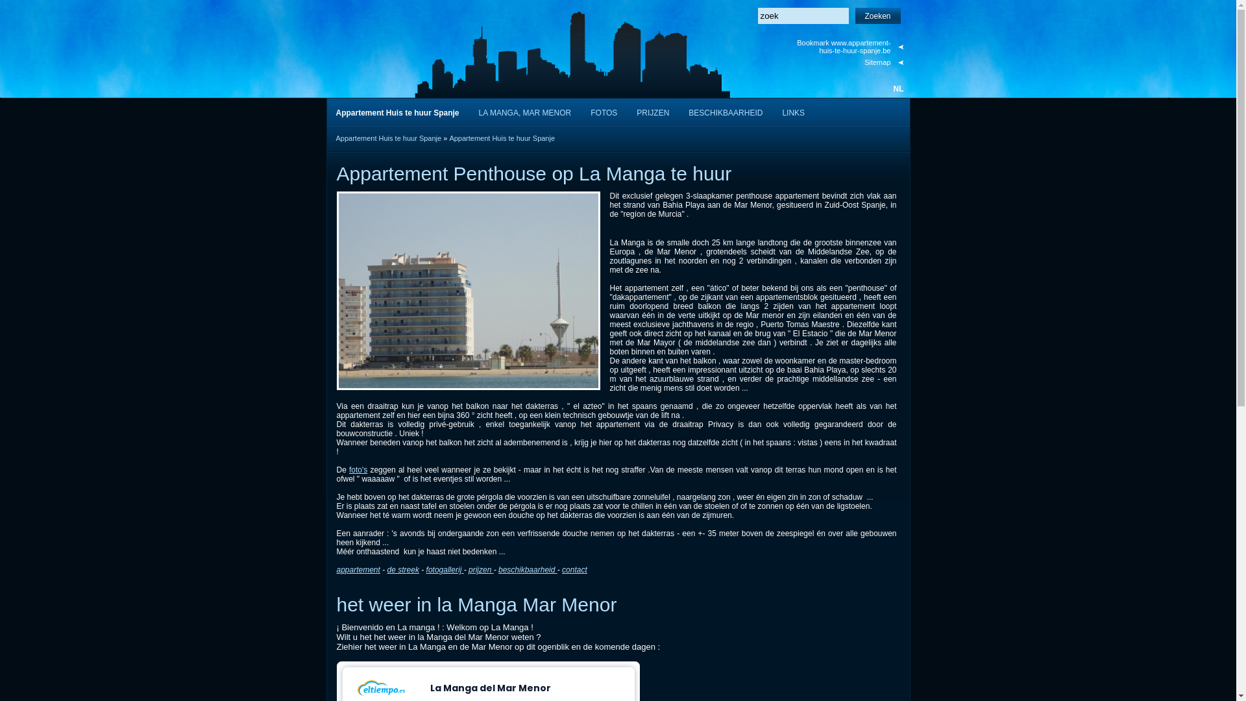 Image resolution: width=1246 pixels, height=701 pixels. I want to click on LINKS, so click(793, 112).